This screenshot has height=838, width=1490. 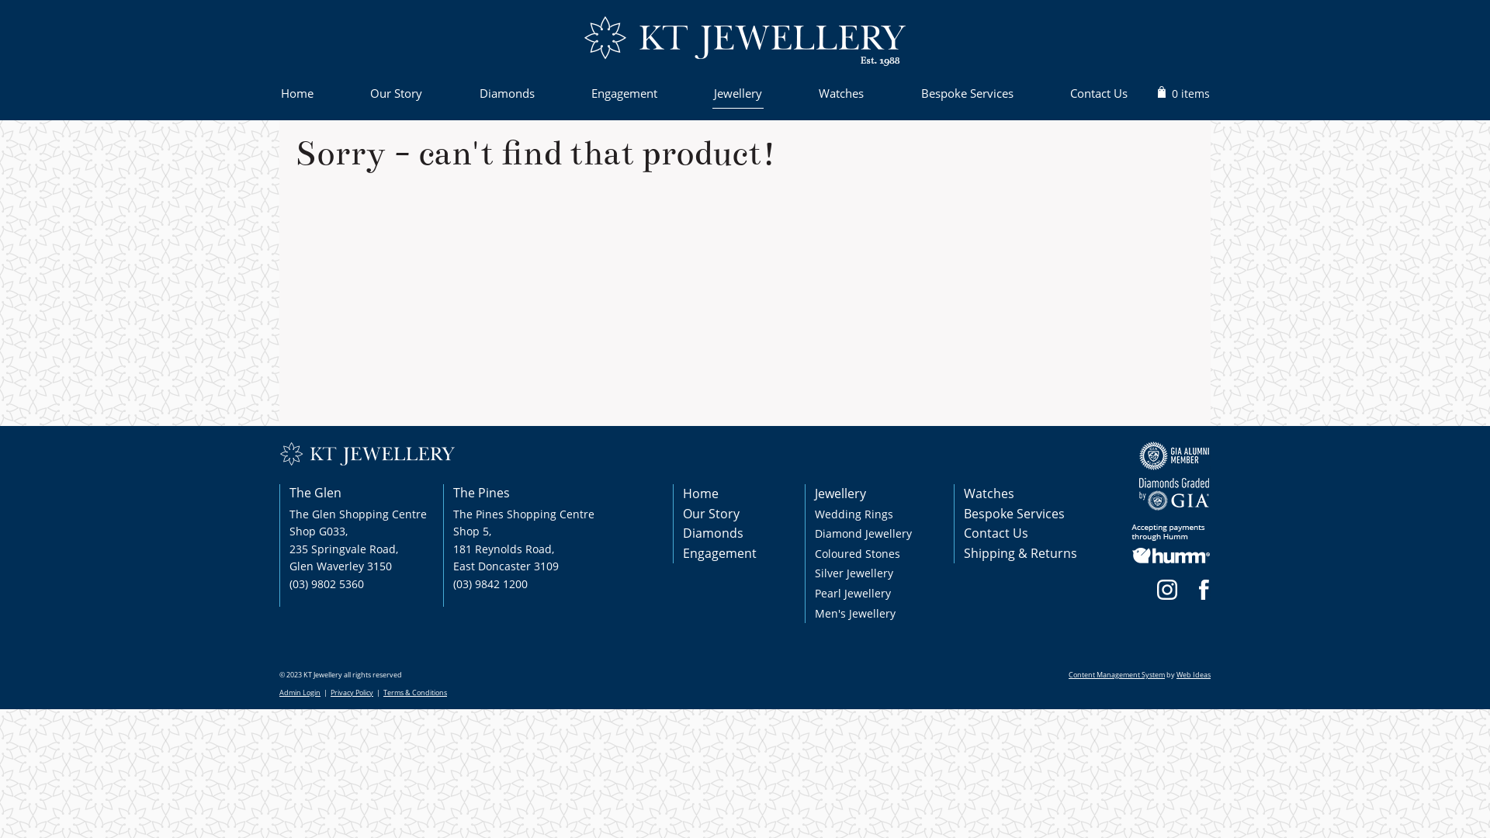 What do you see at coordinates (701, 493) in the screenshot?
I see `Home` at bounding box center [701, 493].